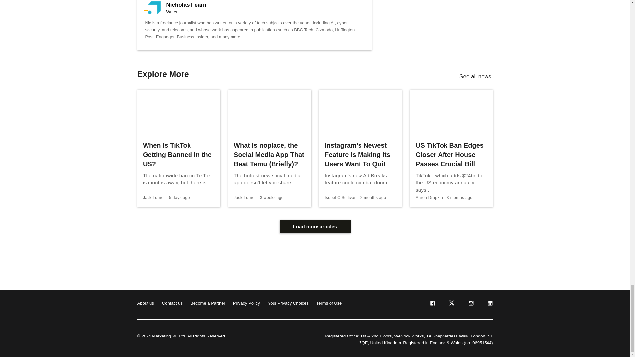  What do you see at coordinates (451, 304) in the screenshot?
I see `twitter-x` at bounding box center [451, 304].